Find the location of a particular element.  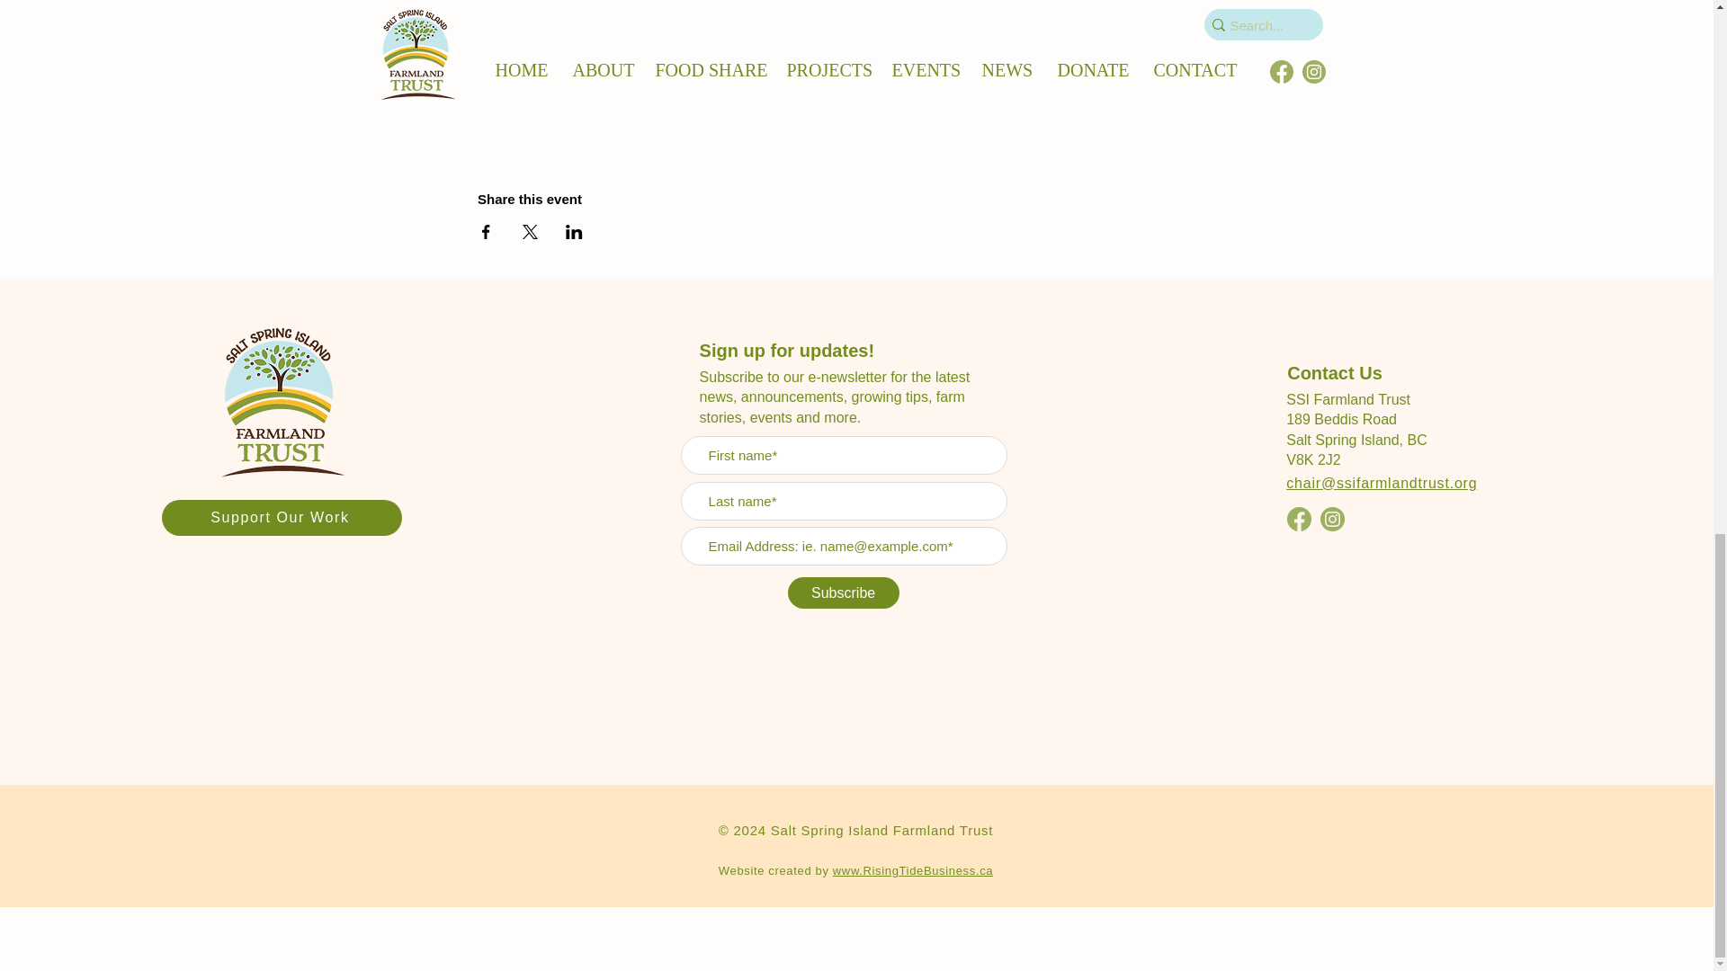

Support Our Work is located at coordinates (282, 518).